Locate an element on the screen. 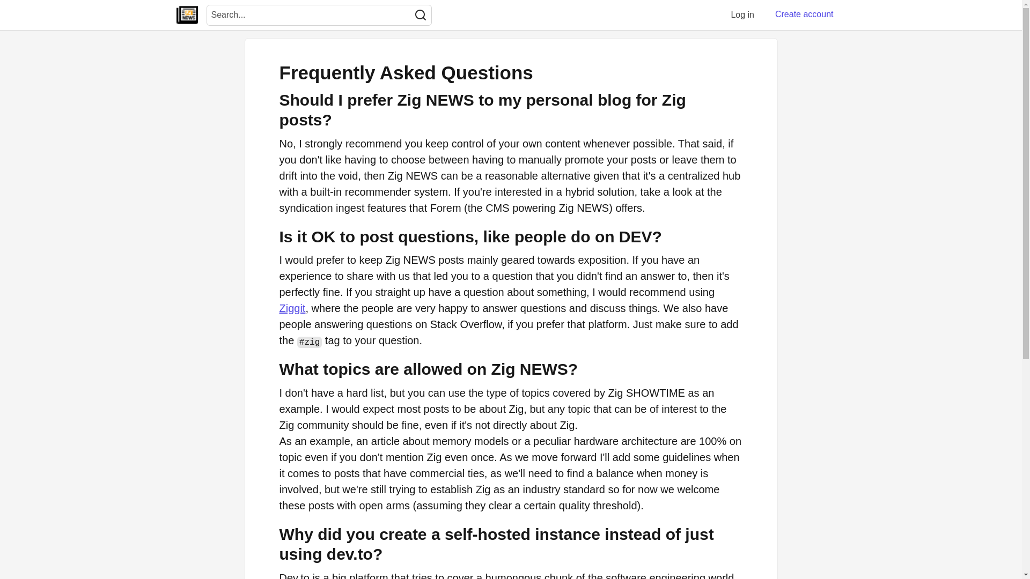 The image size is (1030, 579). Create account is located at coordinates (804, 14).